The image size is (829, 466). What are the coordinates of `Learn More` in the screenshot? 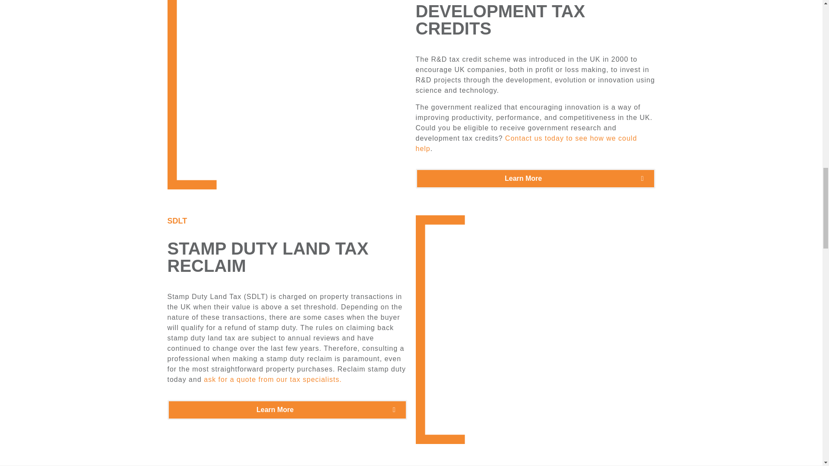 It's located at (535, 179).